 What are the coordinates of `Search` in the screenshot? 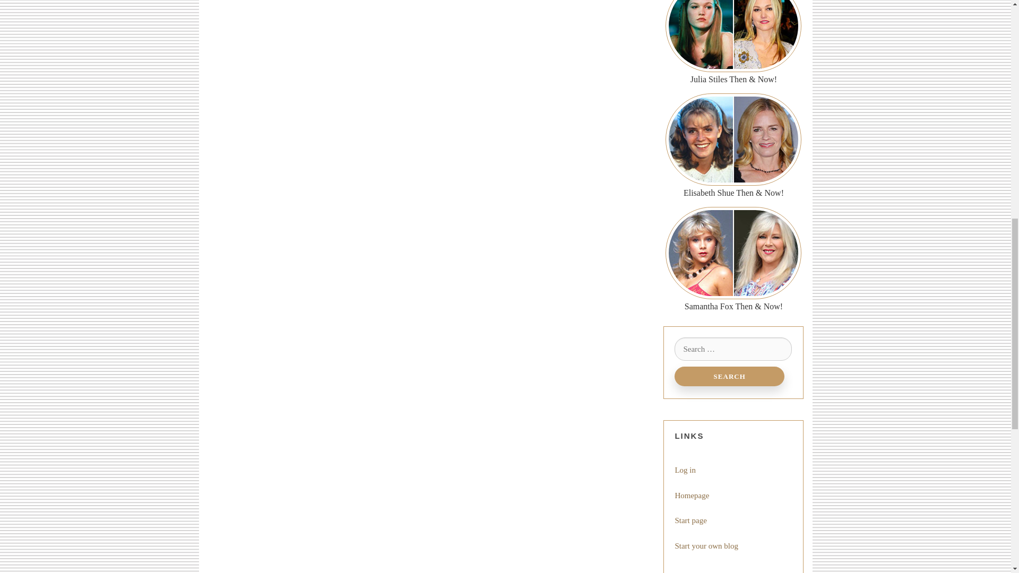 It's located at (729, 376).